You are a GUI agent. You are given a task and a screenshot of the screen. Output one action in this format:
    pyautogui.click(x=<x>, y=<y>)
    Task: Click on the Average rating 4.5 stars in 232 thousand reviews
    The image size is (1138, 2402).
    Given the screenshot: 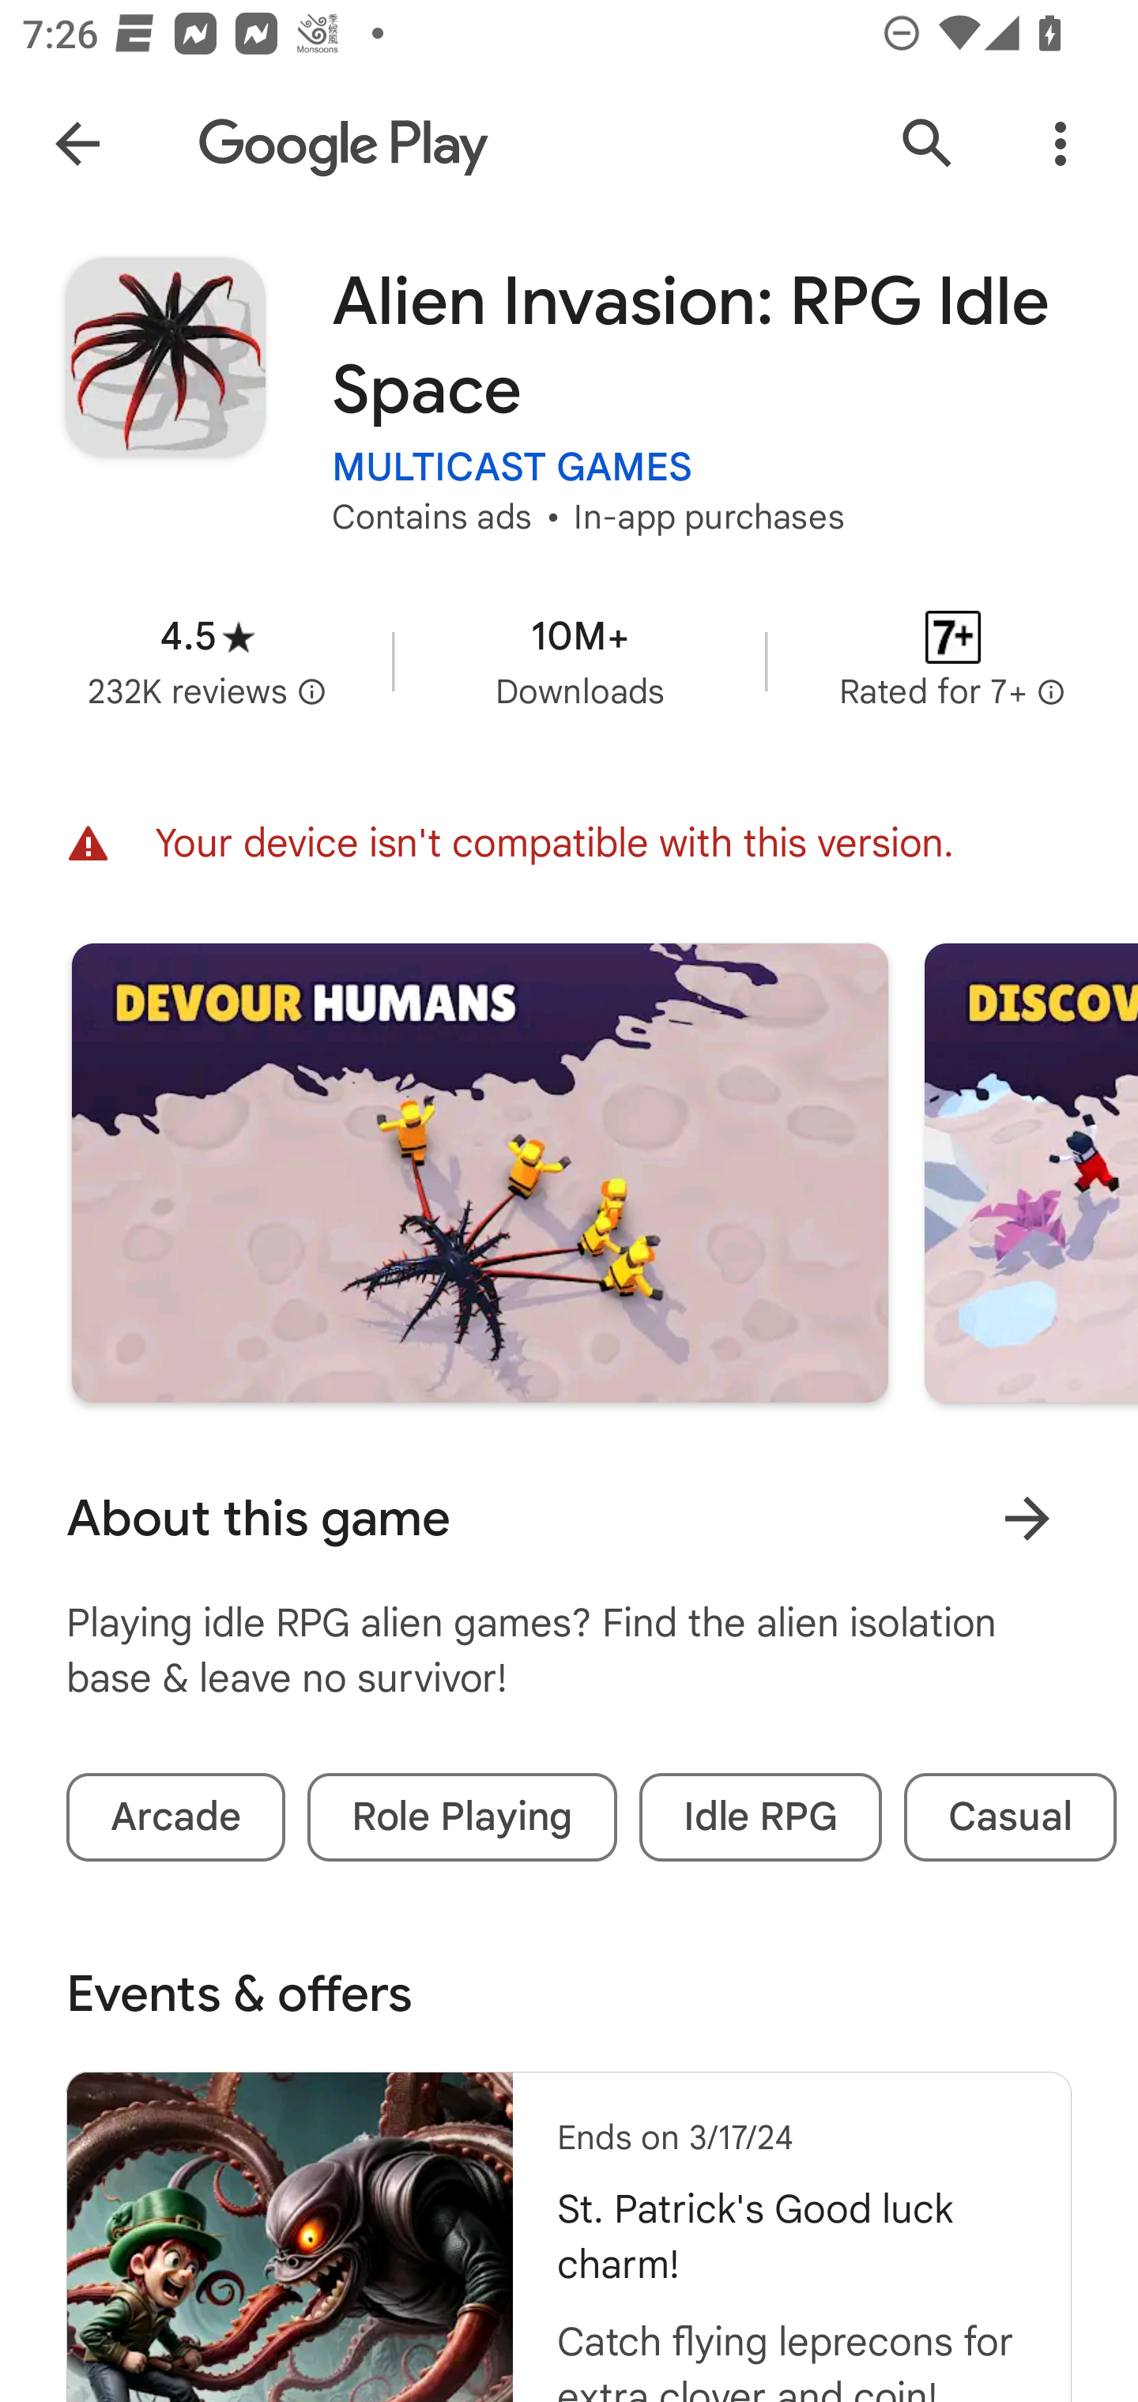 What is the action you would take?
    pyautogui.click(x=207, y=661)
    